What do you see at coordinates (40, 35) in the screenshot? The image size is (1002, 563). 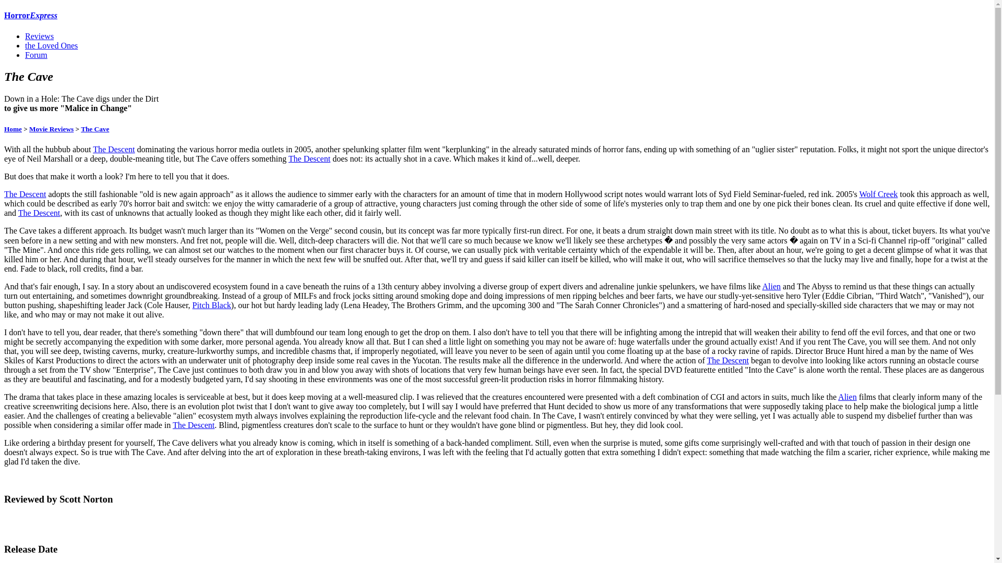 I see `Reviews` at bounding box center [40, 35].